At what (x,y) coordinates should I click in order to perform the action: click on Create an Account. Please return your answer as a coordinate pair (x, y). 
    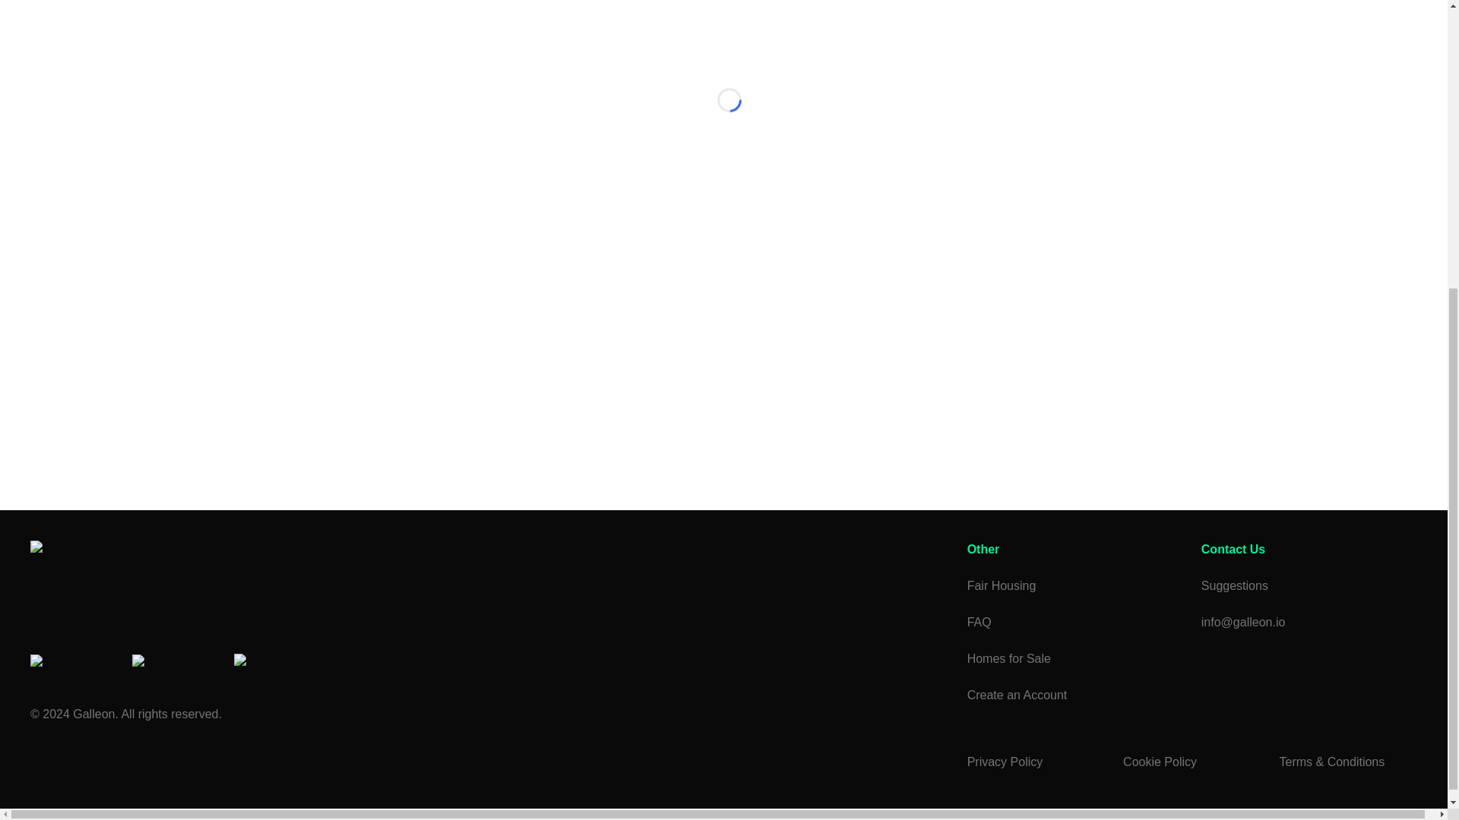
    Looking at the image, I should click on (1074, 694).